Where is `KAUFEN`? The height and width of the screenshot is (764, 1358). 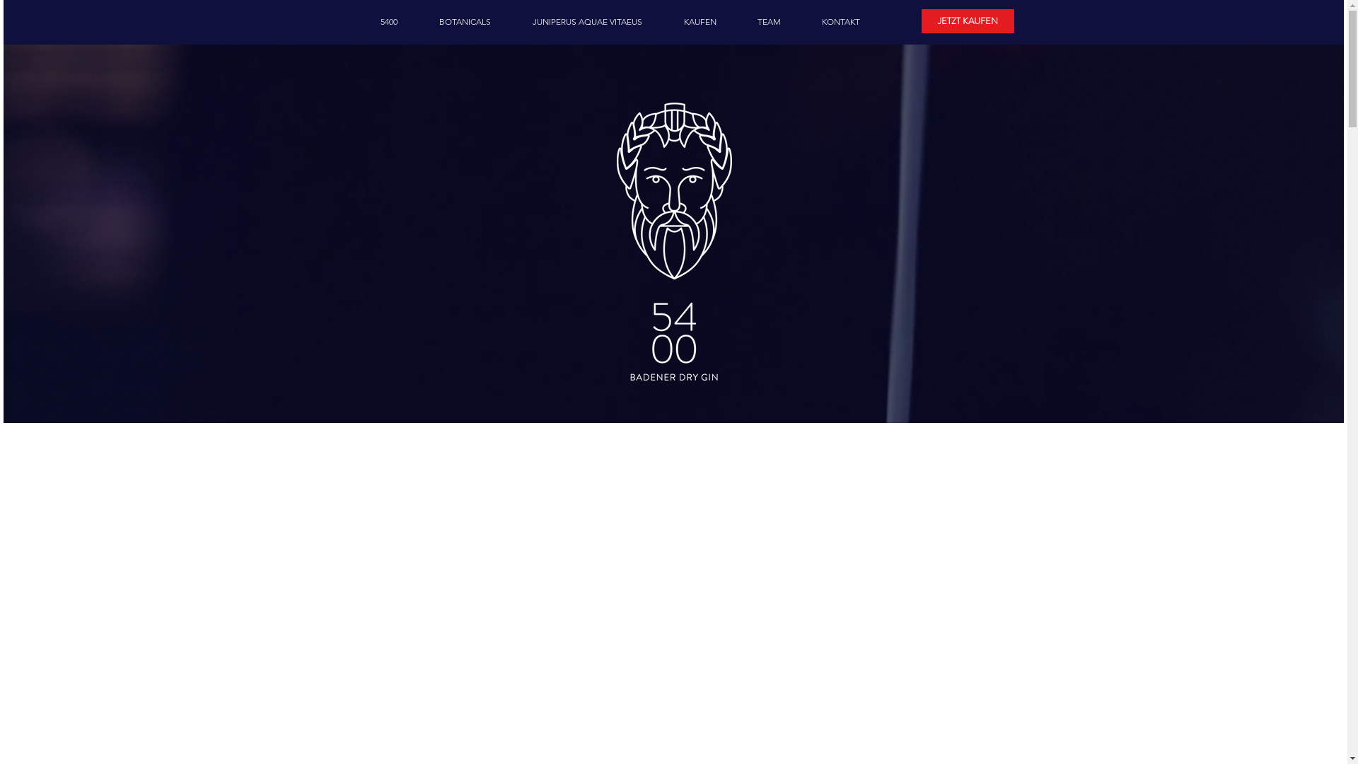 KAUFEN is located at coordinates (700, 22).